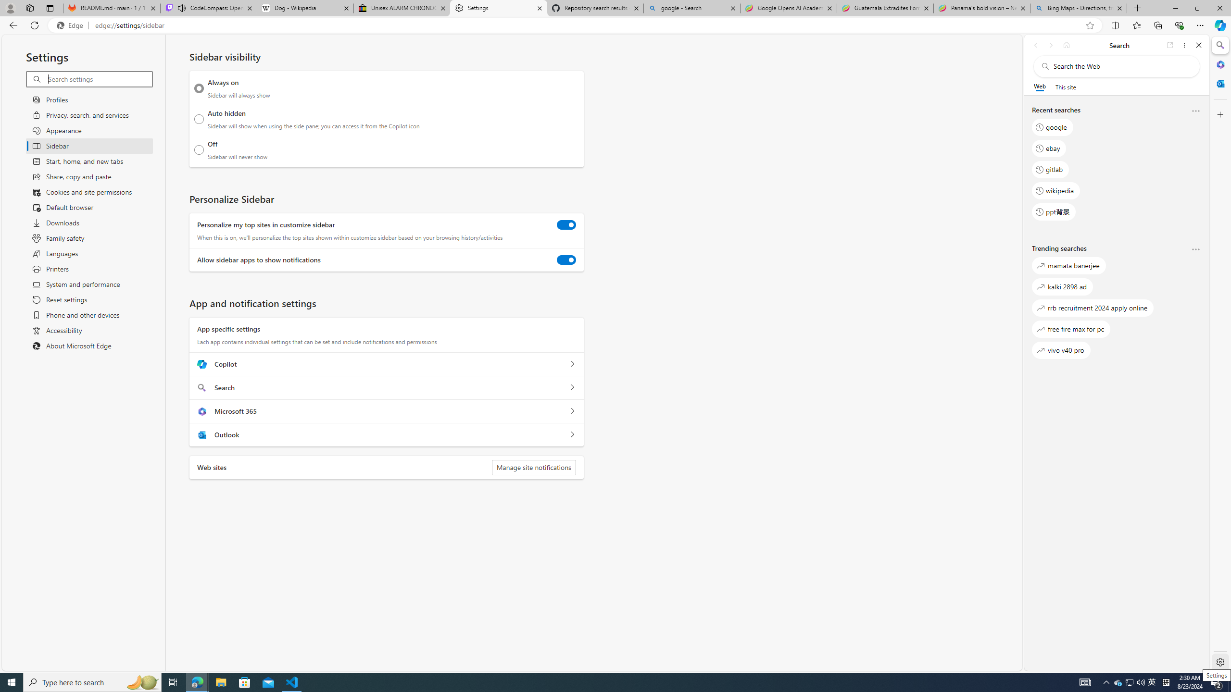 The width and height of the screenshot is (1231, 692). Describe the element at coordinates (305, 8) in the screenshot. I see `Dog - Wikipedia` at that location.